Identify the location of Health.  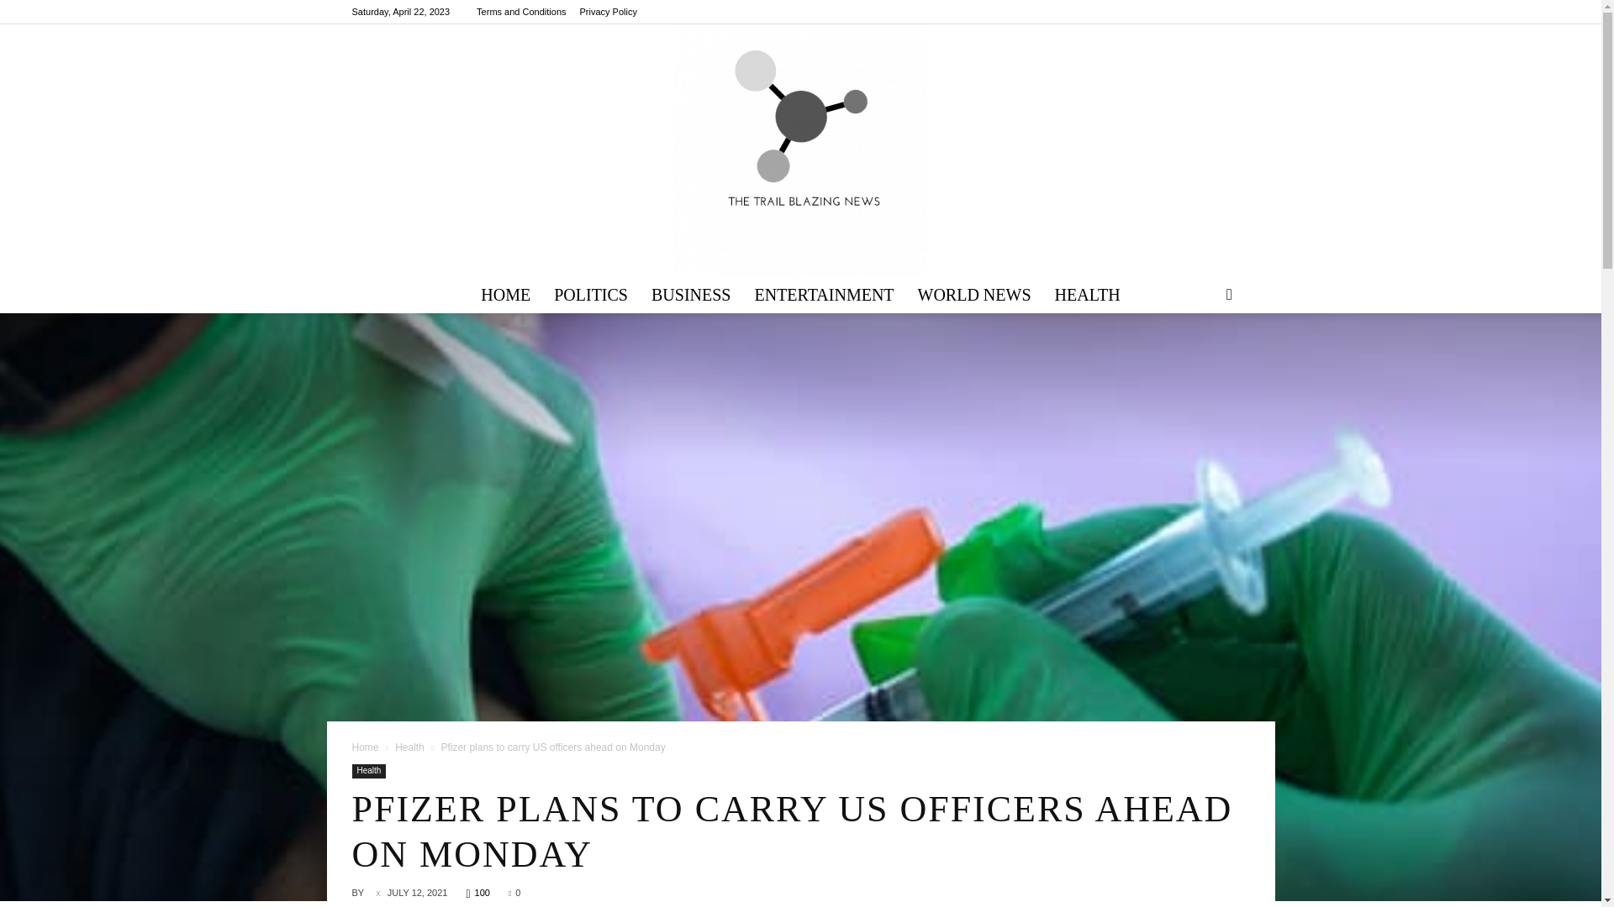
(368, 771).